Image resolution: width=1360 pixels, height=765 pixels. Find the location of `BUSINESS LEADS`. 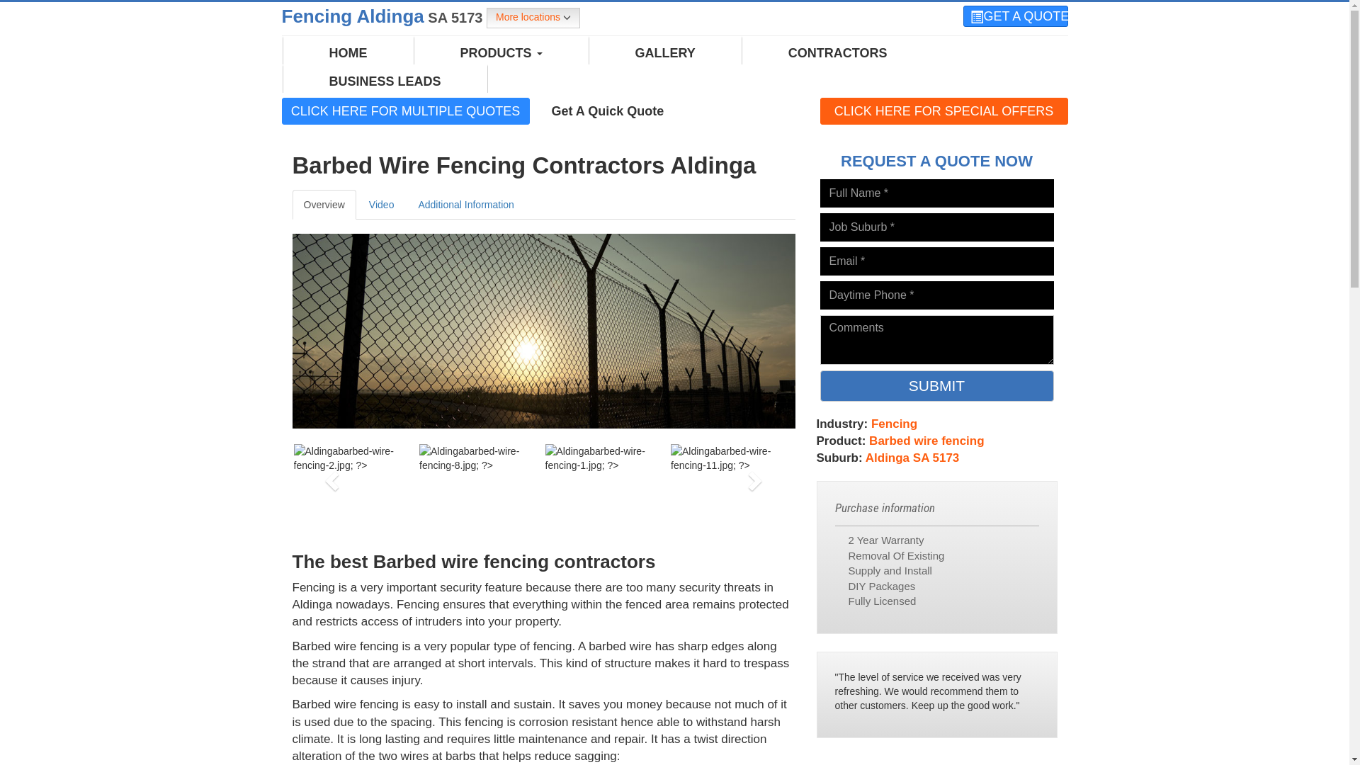

BUSINESS LEADS is located at coordinates (385, 81).